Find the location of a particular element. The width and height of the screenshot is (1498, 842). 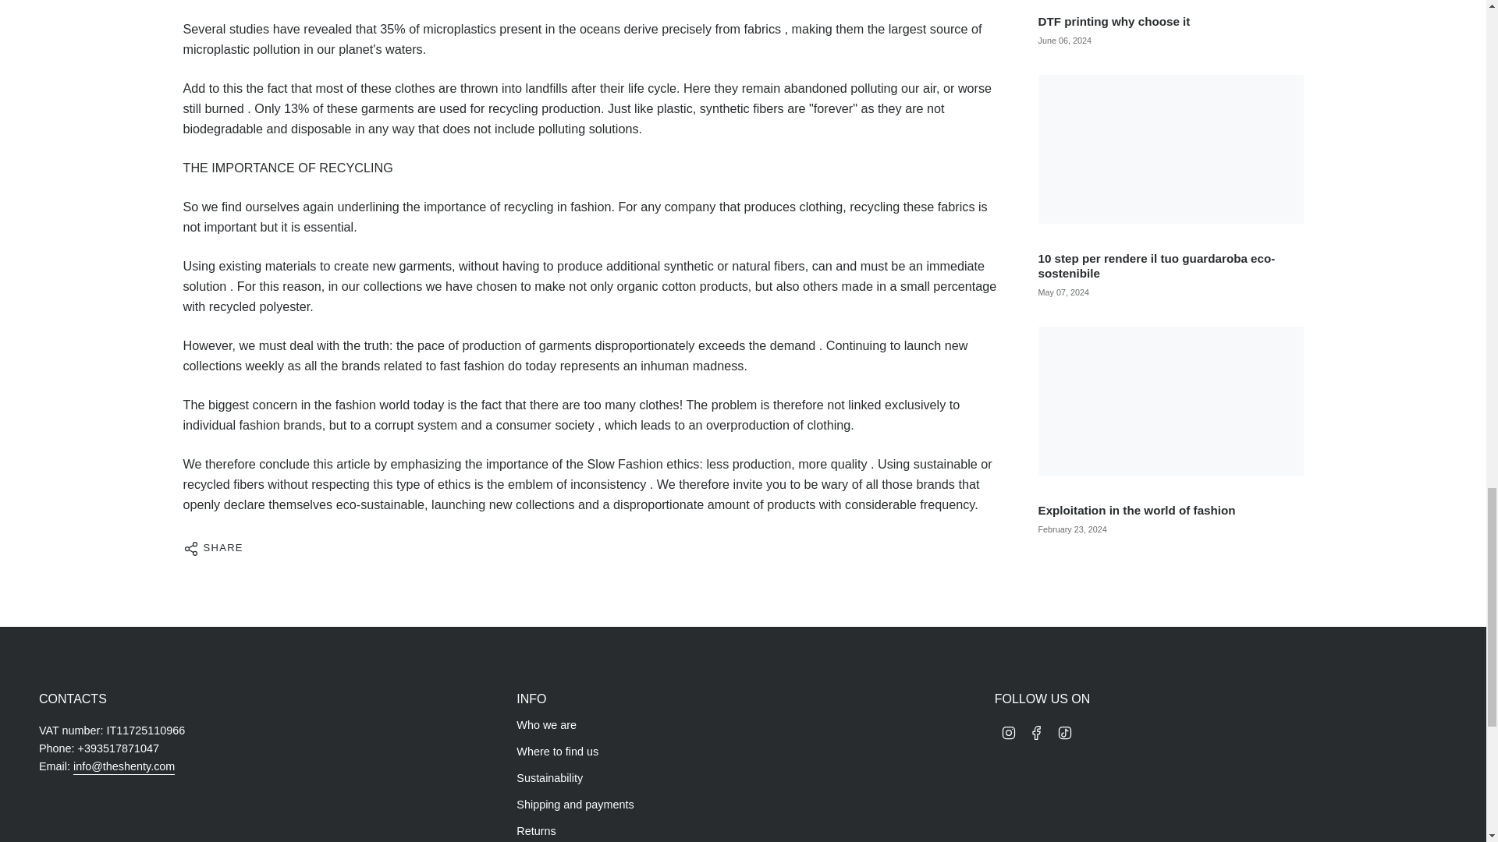

Shenty on Instagram is located at coordinates (1008, 731).